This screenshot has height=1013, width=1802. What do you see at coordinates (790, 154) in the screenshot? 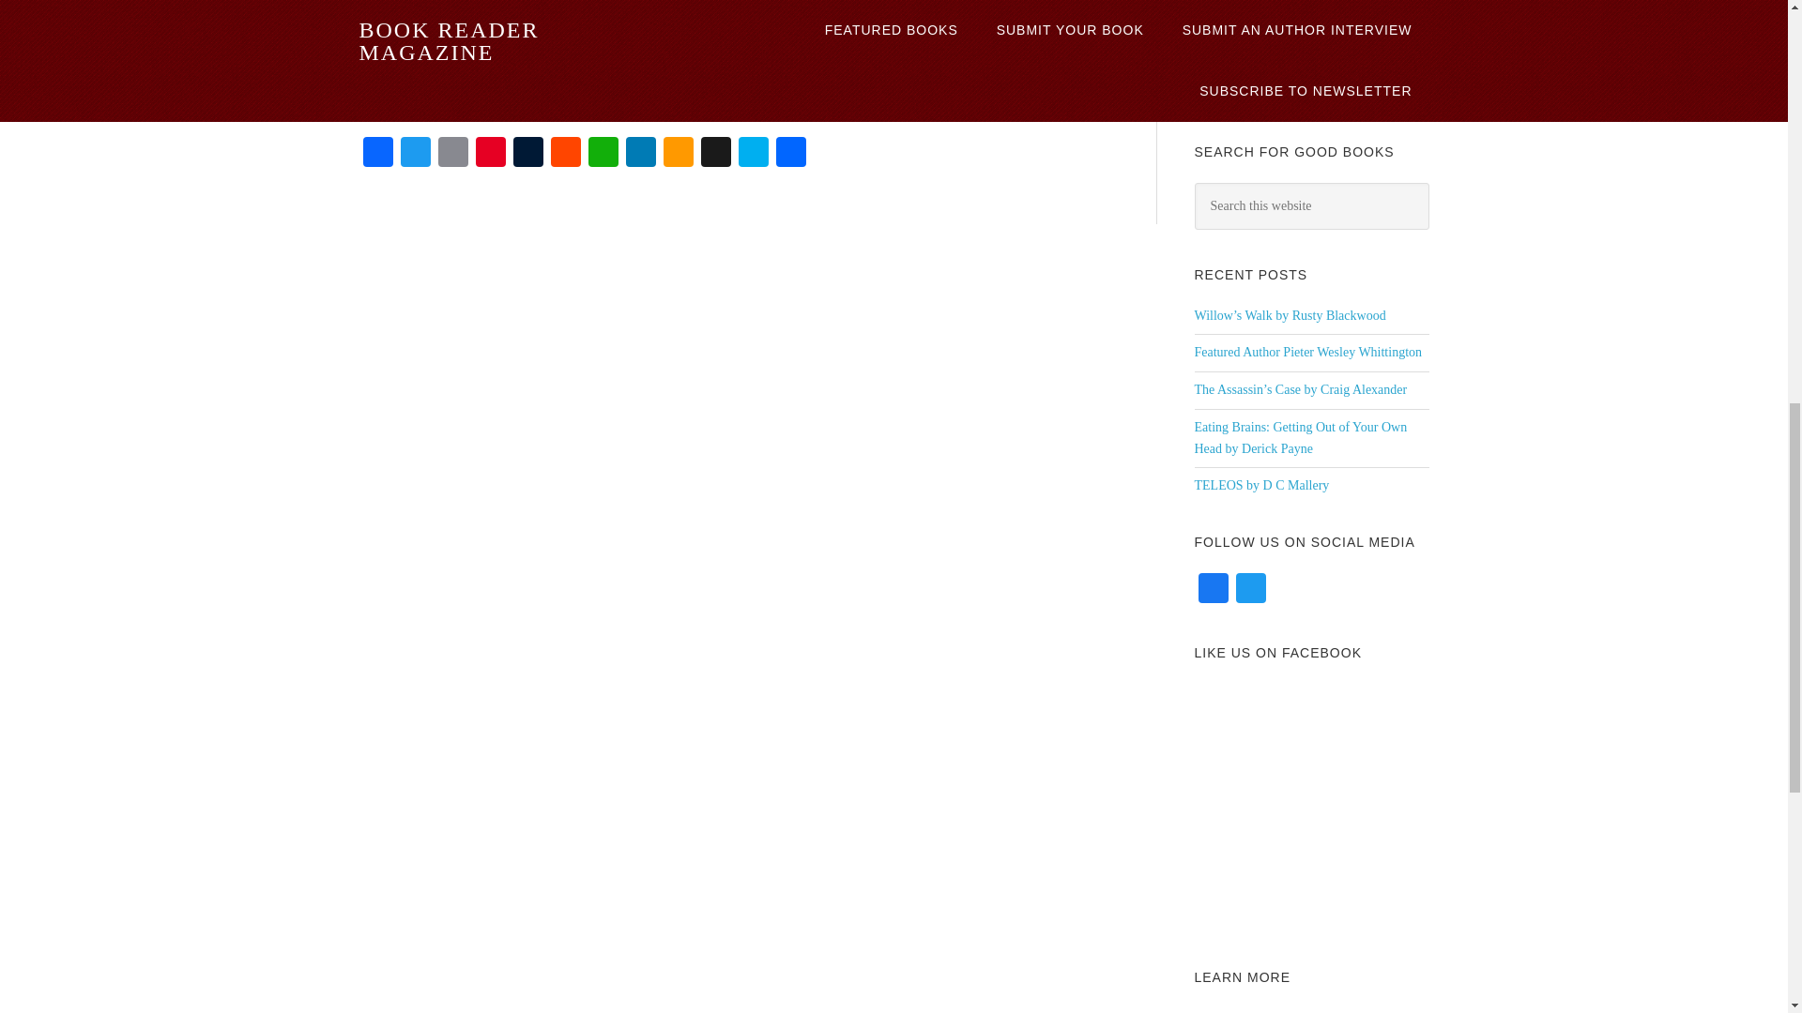
I see `Share` at bounding box center [790, 154].